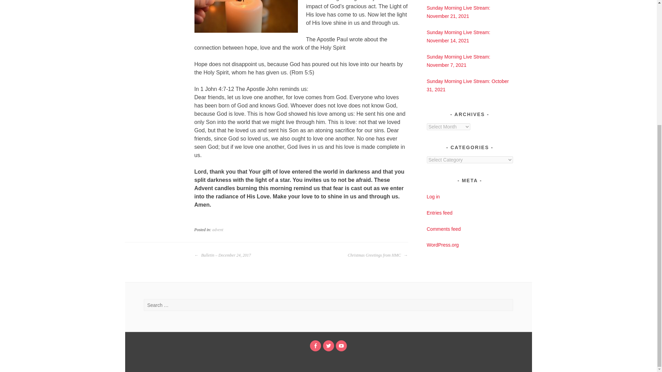 Image resolution: width=662 pixels, height=372 pixels. What do you see at coordinates (440, 213) in the screenshot?
I see `Entries feed` at bounding box center [440, 213].